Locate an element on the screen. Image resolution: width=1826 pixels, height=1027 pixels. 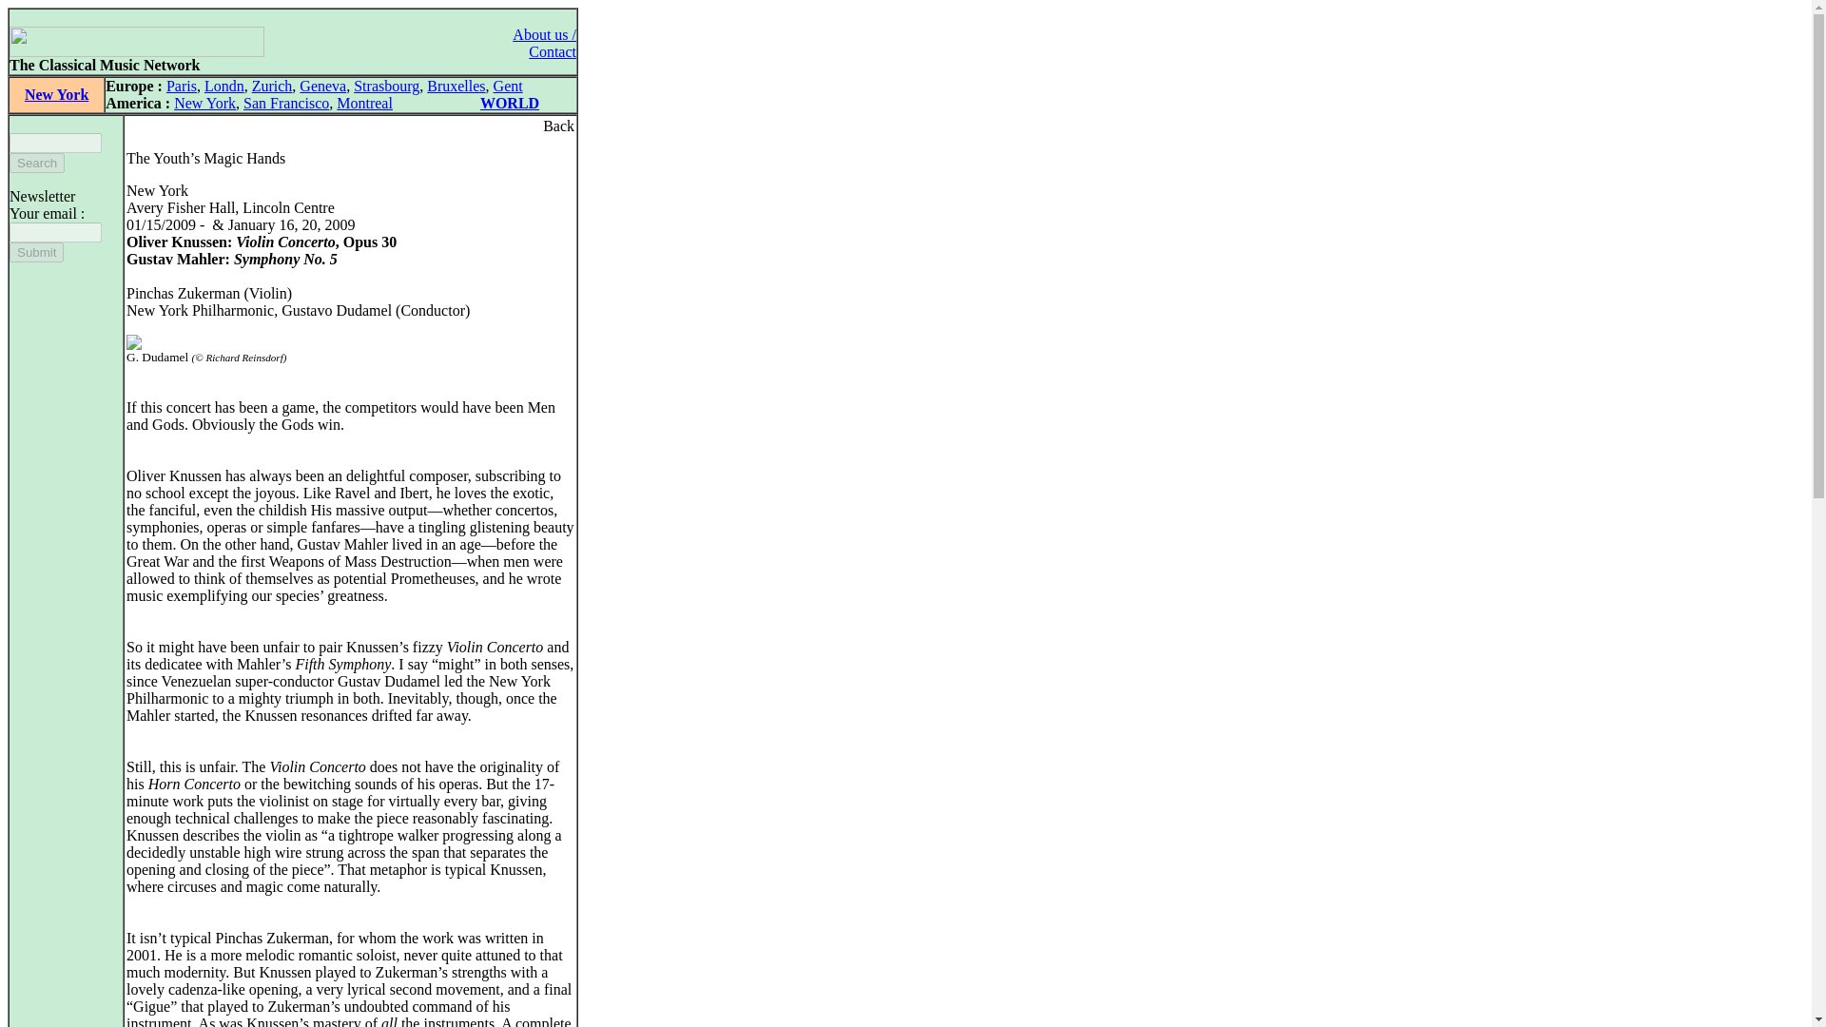
Search is located at coordinates (36, 163).